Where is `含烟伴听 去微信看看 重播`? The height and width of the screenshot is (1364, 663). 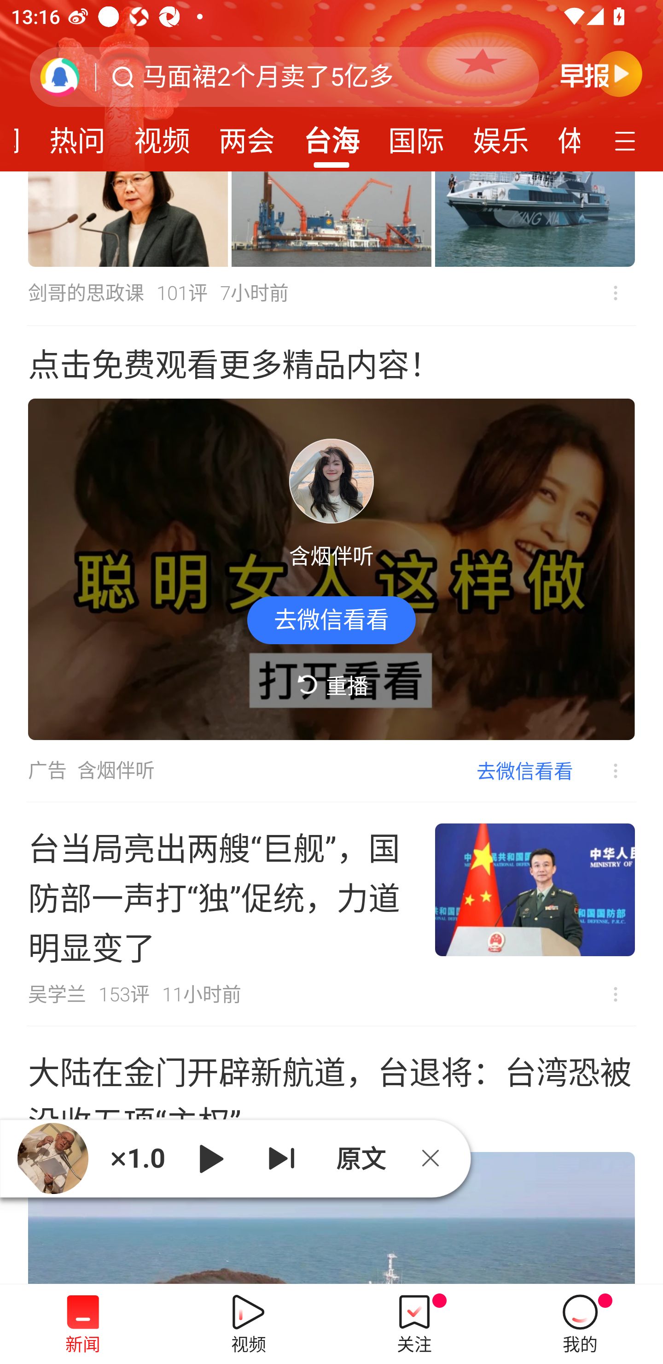
含烟伴听 去微信看看 重播 is located at coordinates (331, 570).